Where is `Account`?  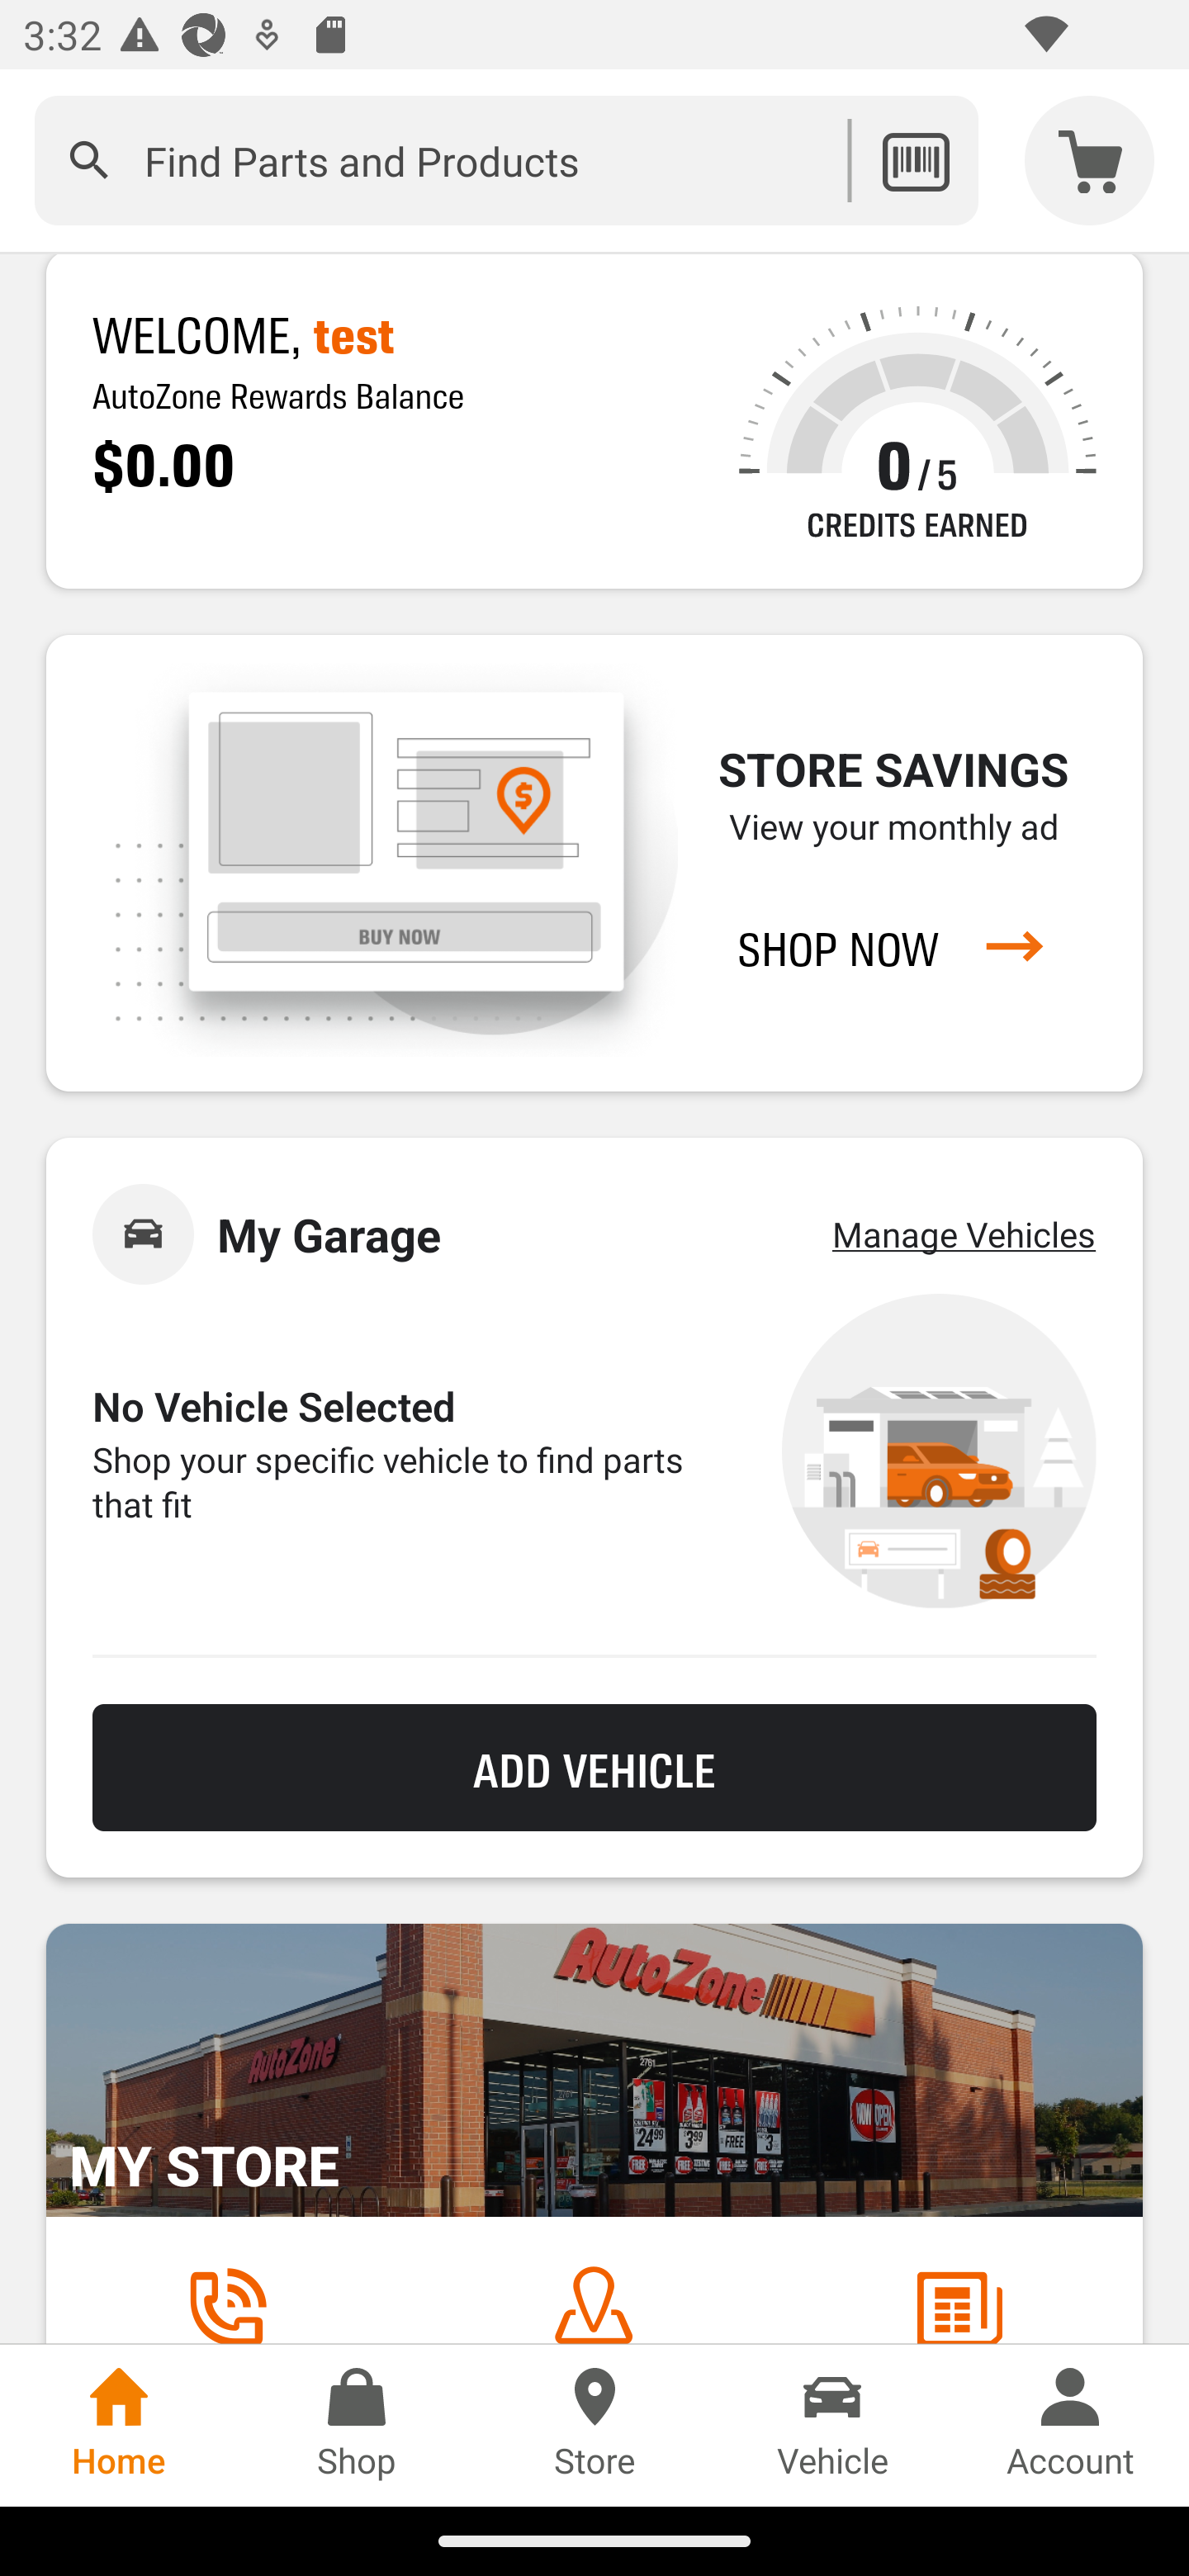
Account is located at coordinates (1070, 2425).